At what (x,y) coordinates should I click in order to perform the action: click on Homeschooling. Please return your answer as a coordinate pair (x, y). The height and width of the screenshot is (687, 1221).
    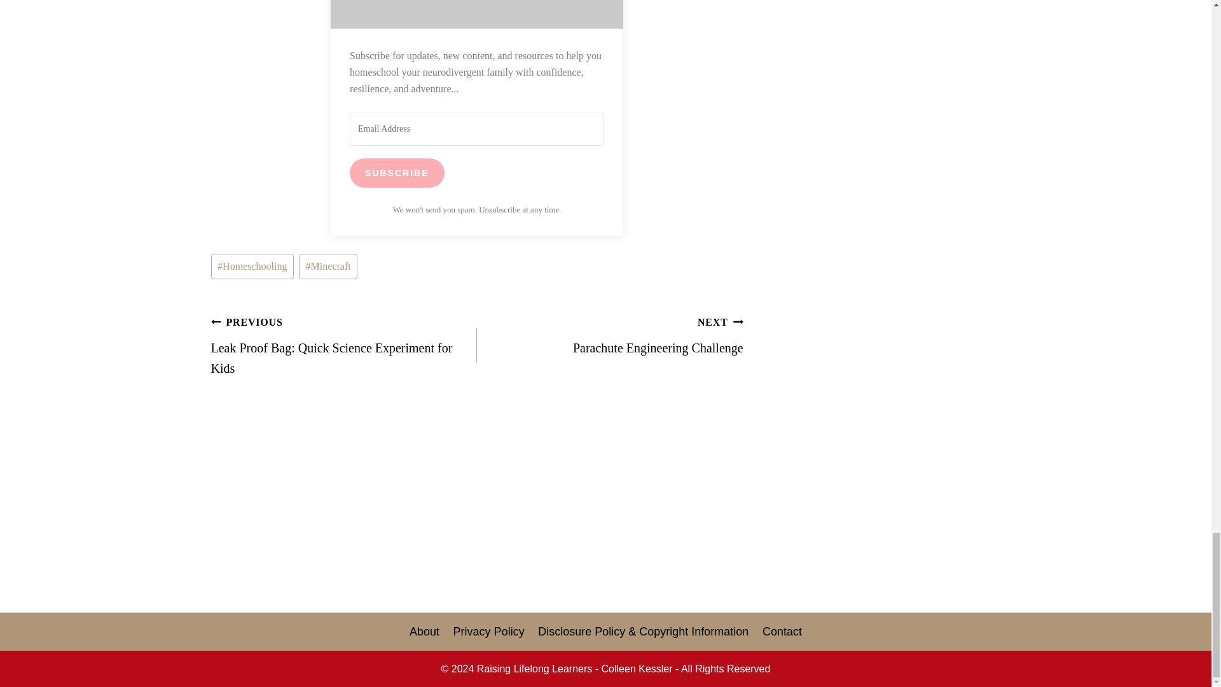
    Looking at the image, I should click on (344, 345).